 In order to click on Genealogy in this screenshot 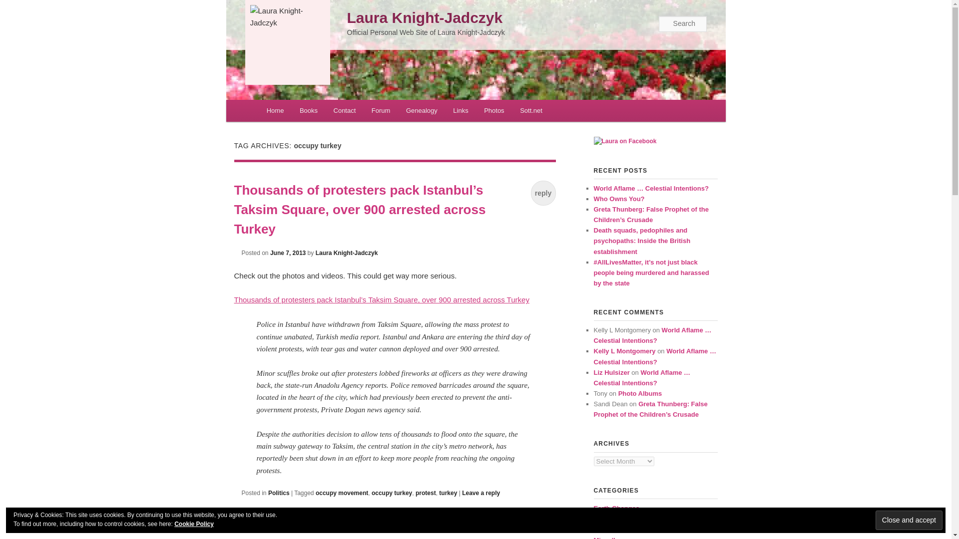, I will do `click(421, 110)`.